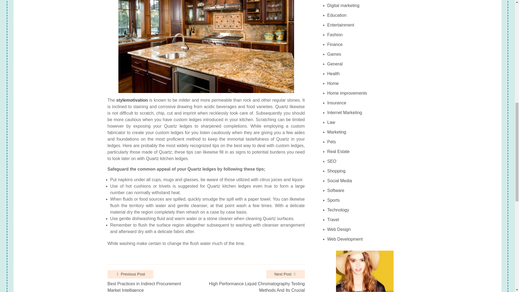 The height and width of the screenshot is (292, 519). What do you see at coordinates (331, 142) in the screenshot?
I see `Pets` at bounding box center [331, 142].